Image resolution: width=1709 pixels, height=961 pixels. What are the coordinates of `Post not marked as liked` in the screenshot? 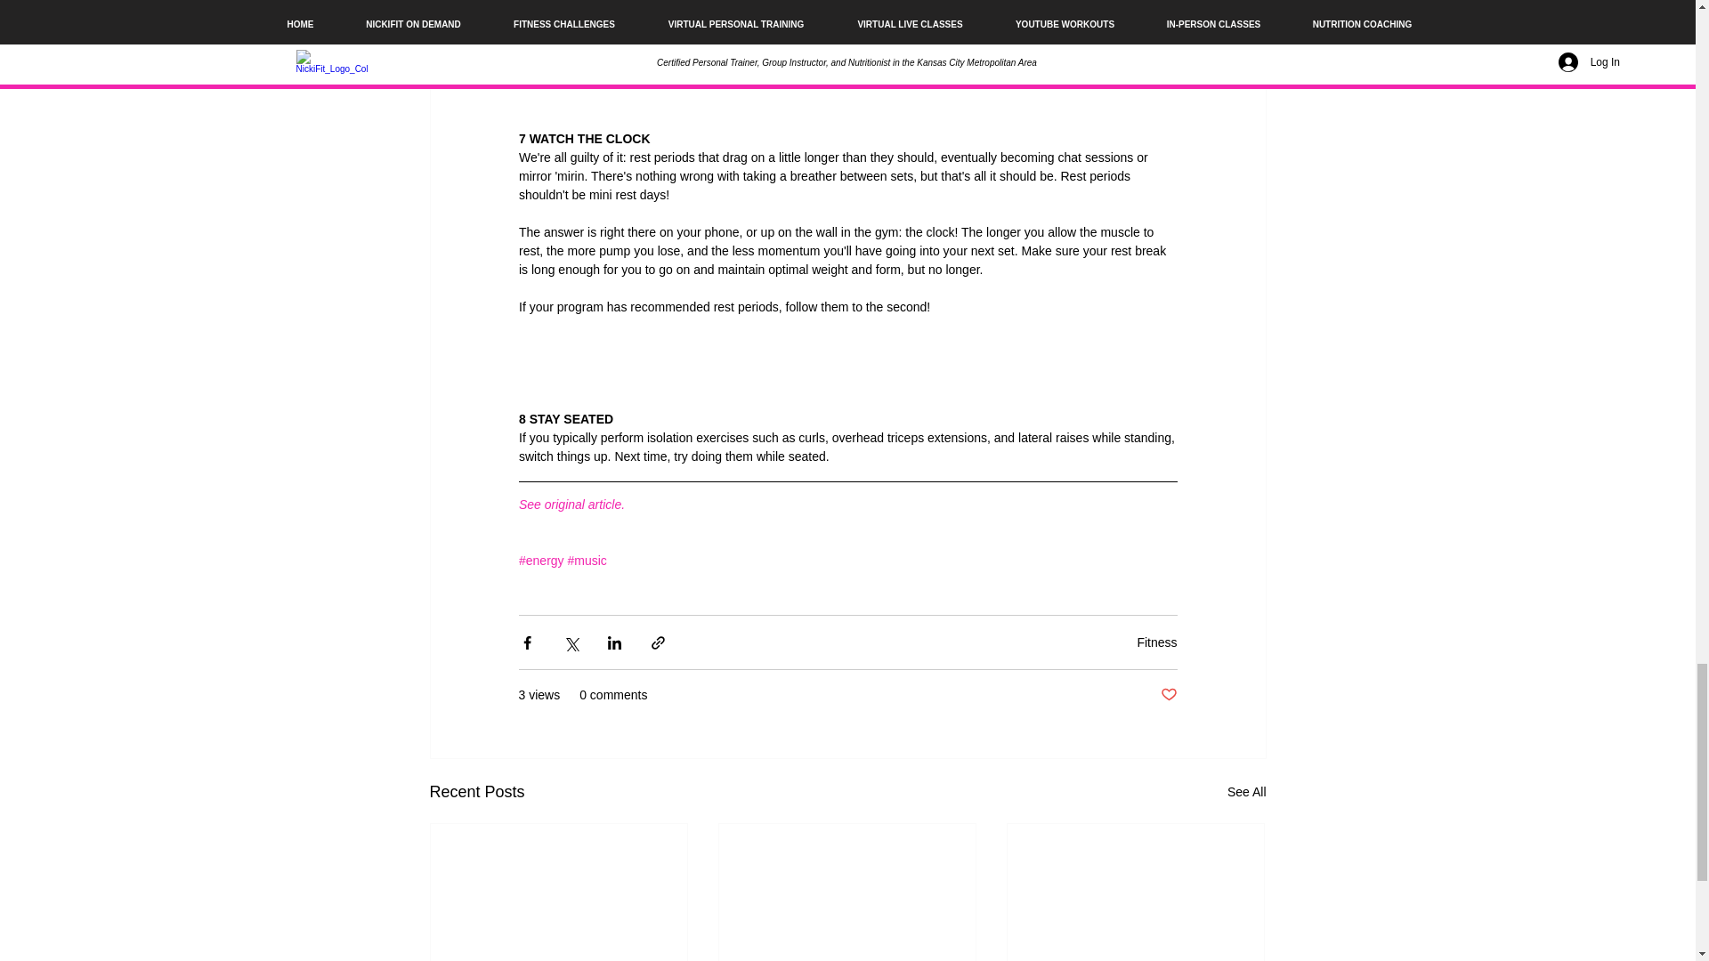 It's located at (1168, 695).